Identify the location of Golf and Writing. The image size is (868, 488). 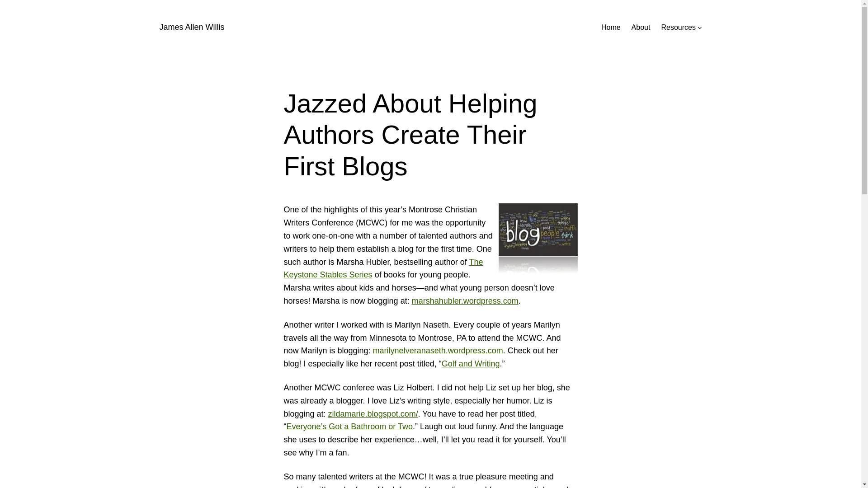
(471, 363).